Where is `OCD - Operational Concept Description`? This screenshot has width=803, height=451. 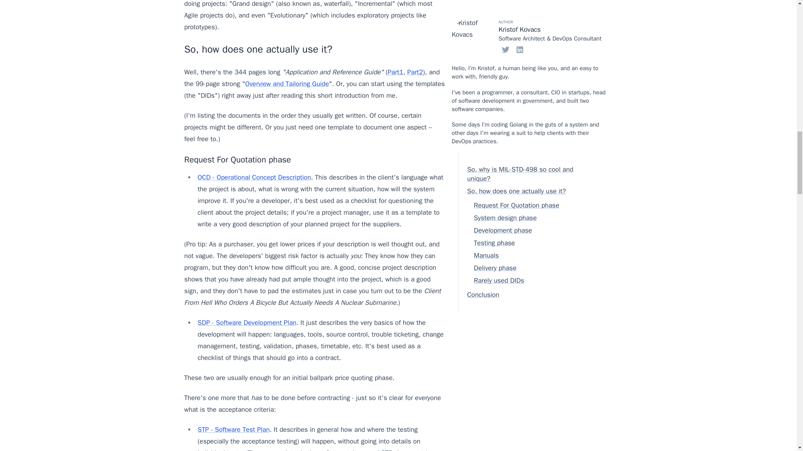 OCD - Operational Concept Description is located at coordinates (254, 177).